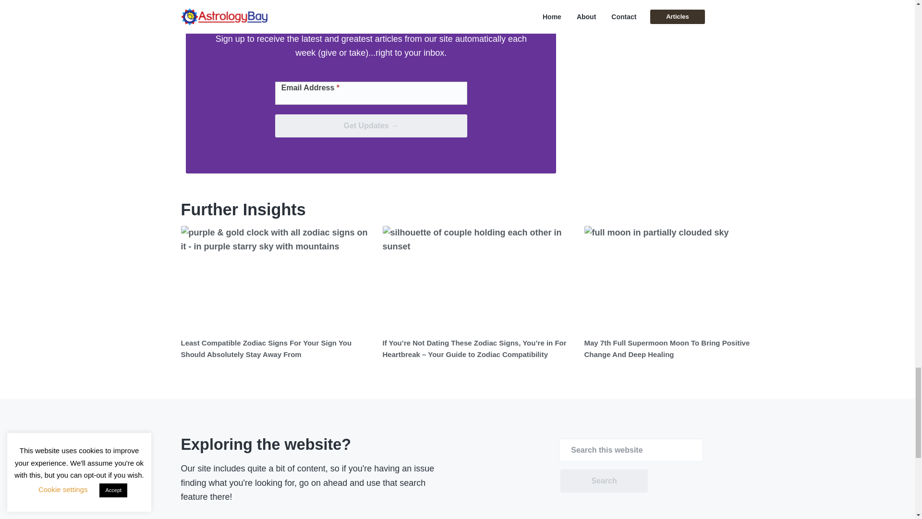 The image size is (922, 519). Describe the element at coordinates (604, 481) in the screenshot. I see `Search` at that location.